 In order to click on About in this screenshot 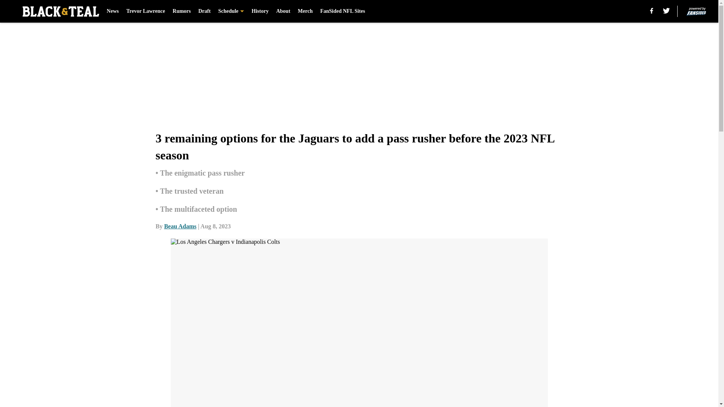, I will do `click(283, 11)`.